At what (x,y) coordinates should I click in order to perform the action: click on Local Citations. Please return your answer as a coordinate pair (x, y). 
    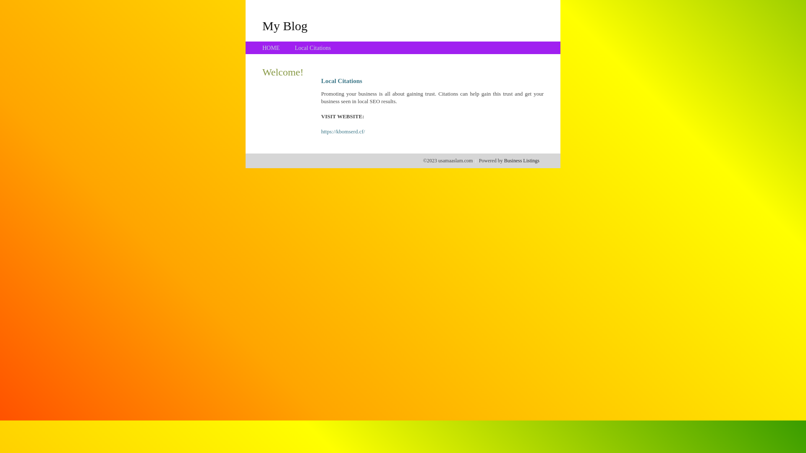
    Looking at the image, I should click on (313, 48).